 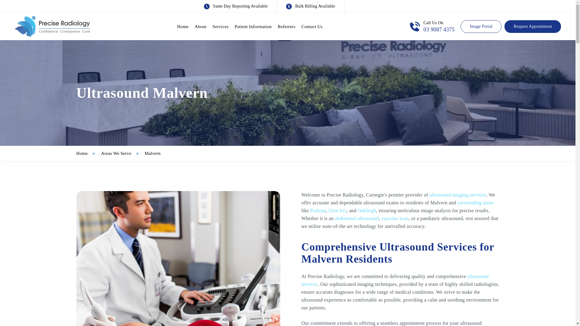 What do you see at coordinates (395, 218) in the screenshot?
I see `vascular scan` at bounding box center [395, 218].